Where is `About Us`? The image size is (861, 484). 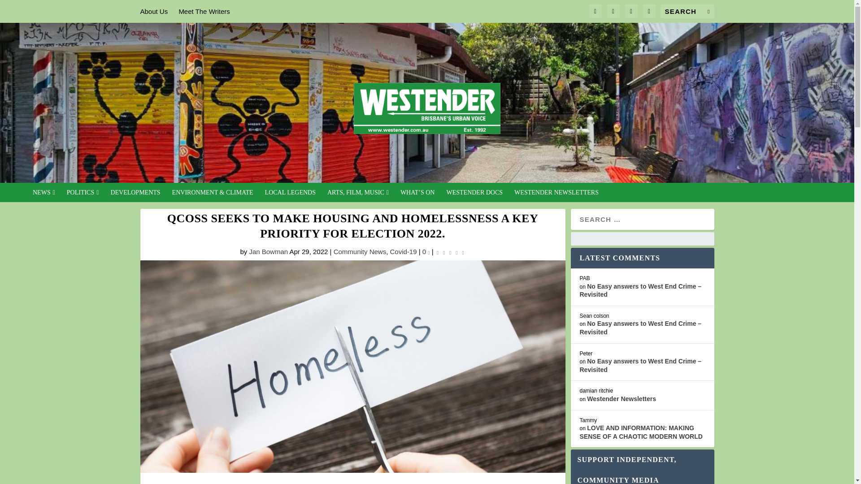
About Us is located at coordinates (153, 11).